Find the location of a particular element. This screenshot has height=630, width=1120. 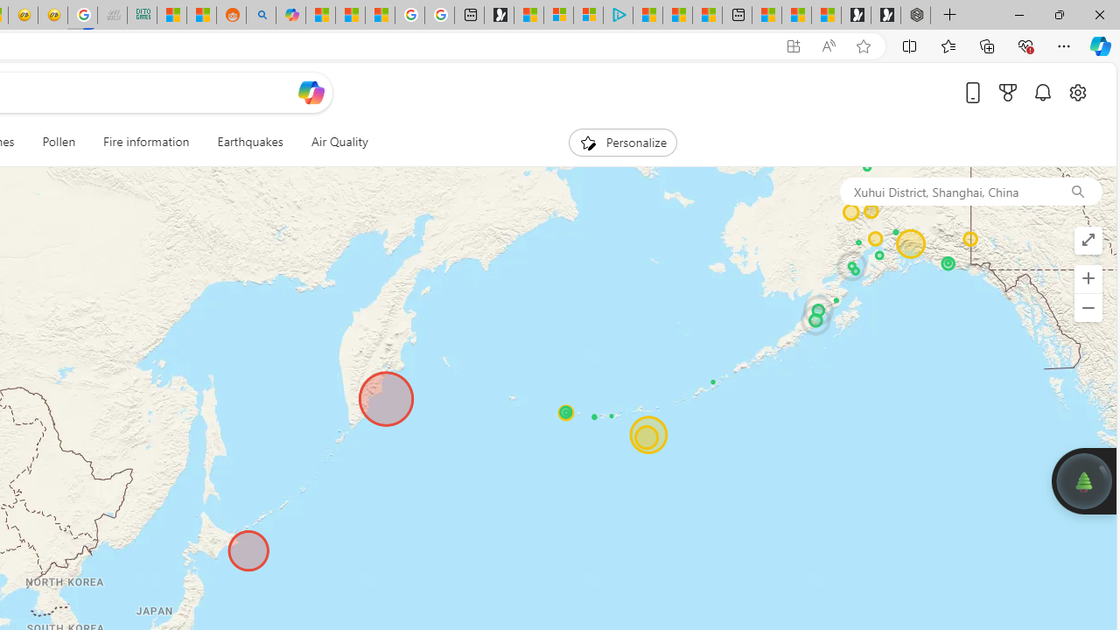

Close is located at coordinates (1099, 14).